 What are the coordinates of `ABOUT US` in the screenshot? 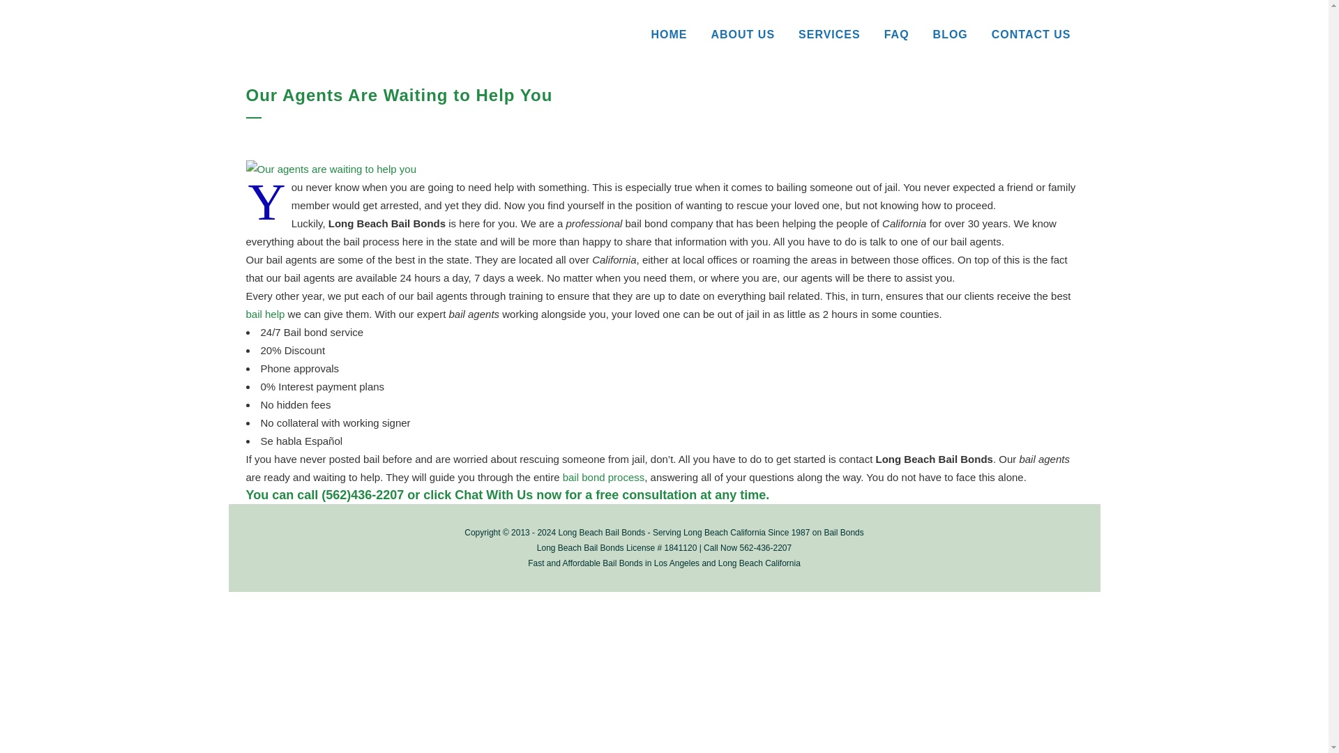 It's located at (743, 35).